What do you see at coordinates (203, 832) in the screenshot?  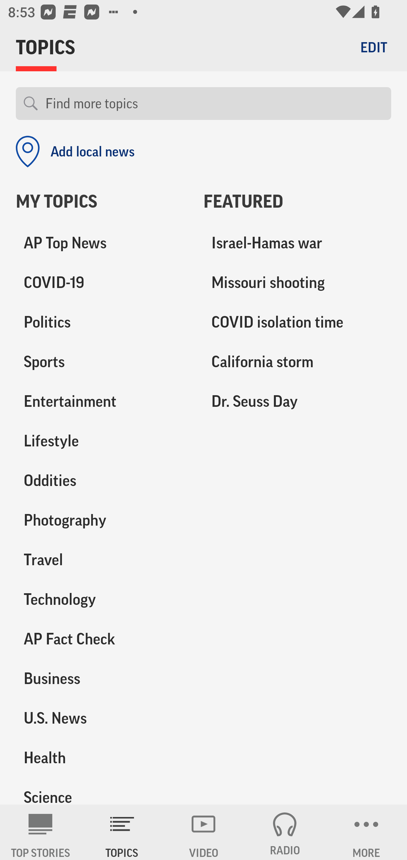 I see `VIDEO` at bounding box center [203, 832].